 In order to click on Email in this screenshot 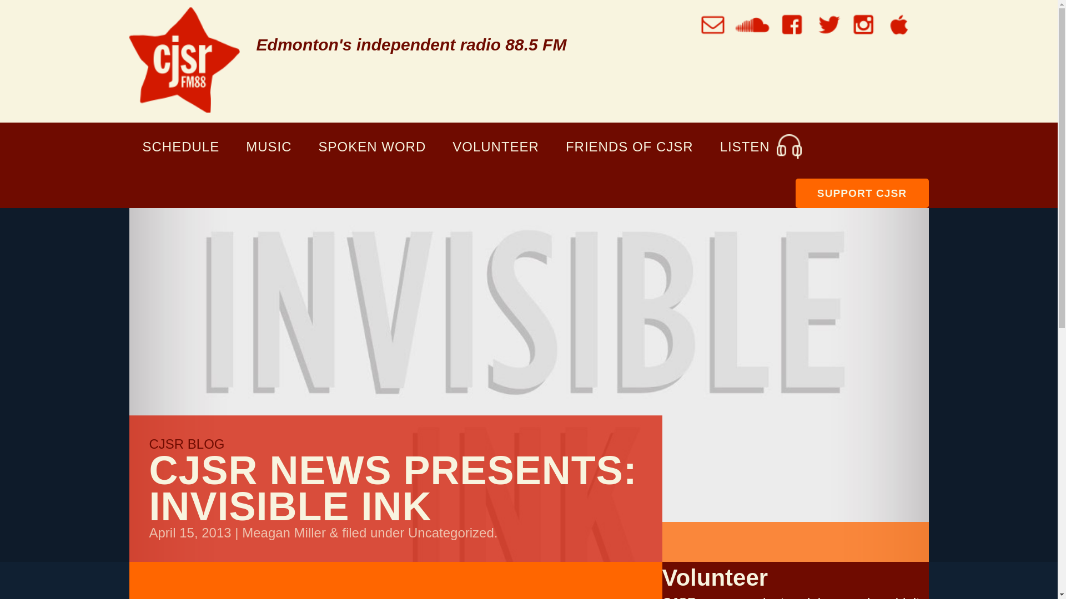, I will do `click(713, 24)`.